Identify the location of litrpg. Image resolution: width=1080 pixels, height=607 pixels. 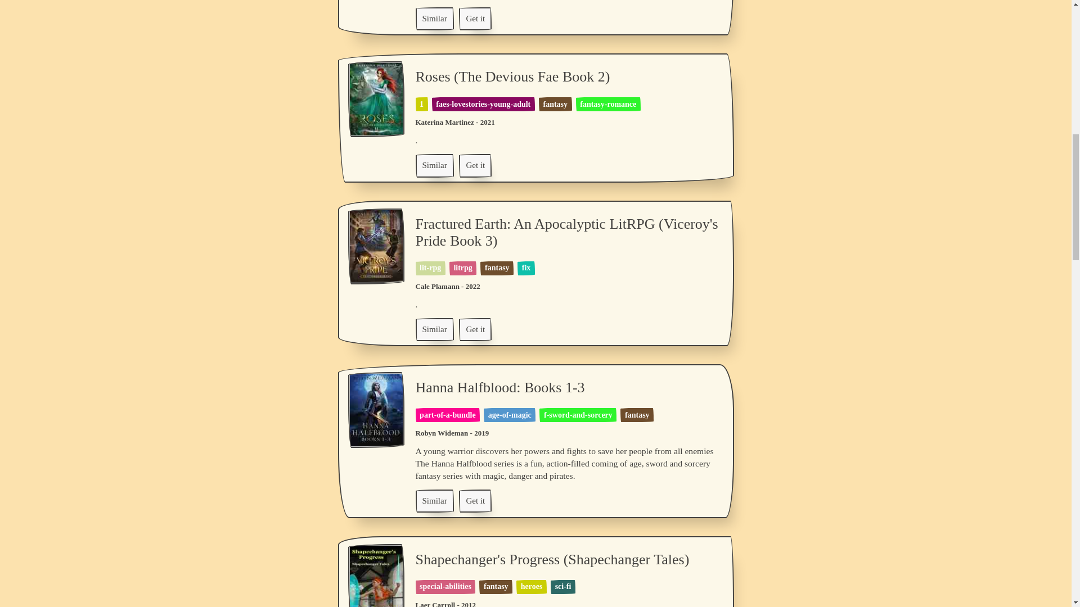
(462, 268).